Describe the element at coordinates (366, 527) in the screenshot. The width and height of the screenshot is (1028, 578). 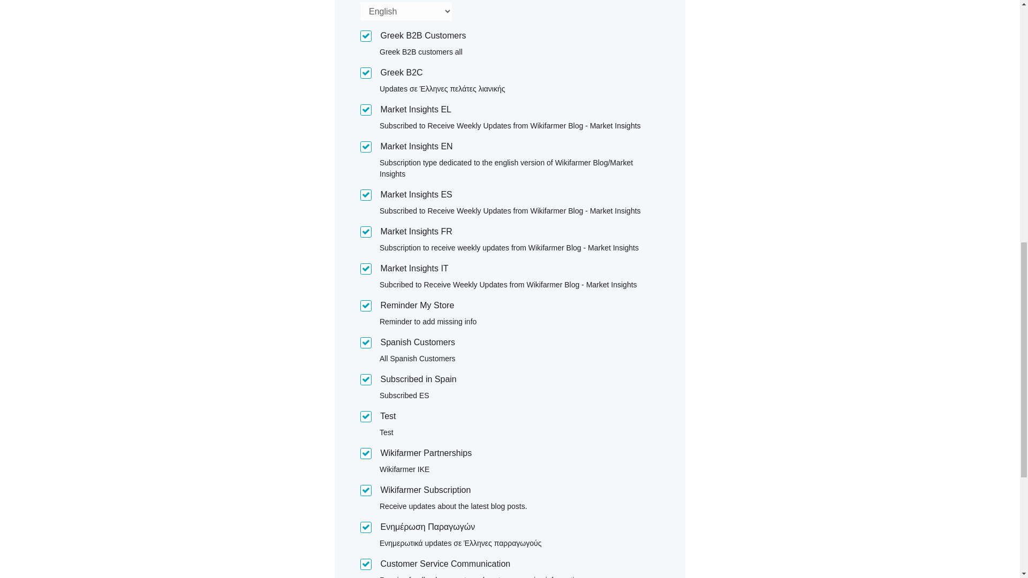
I see `on` at that location.